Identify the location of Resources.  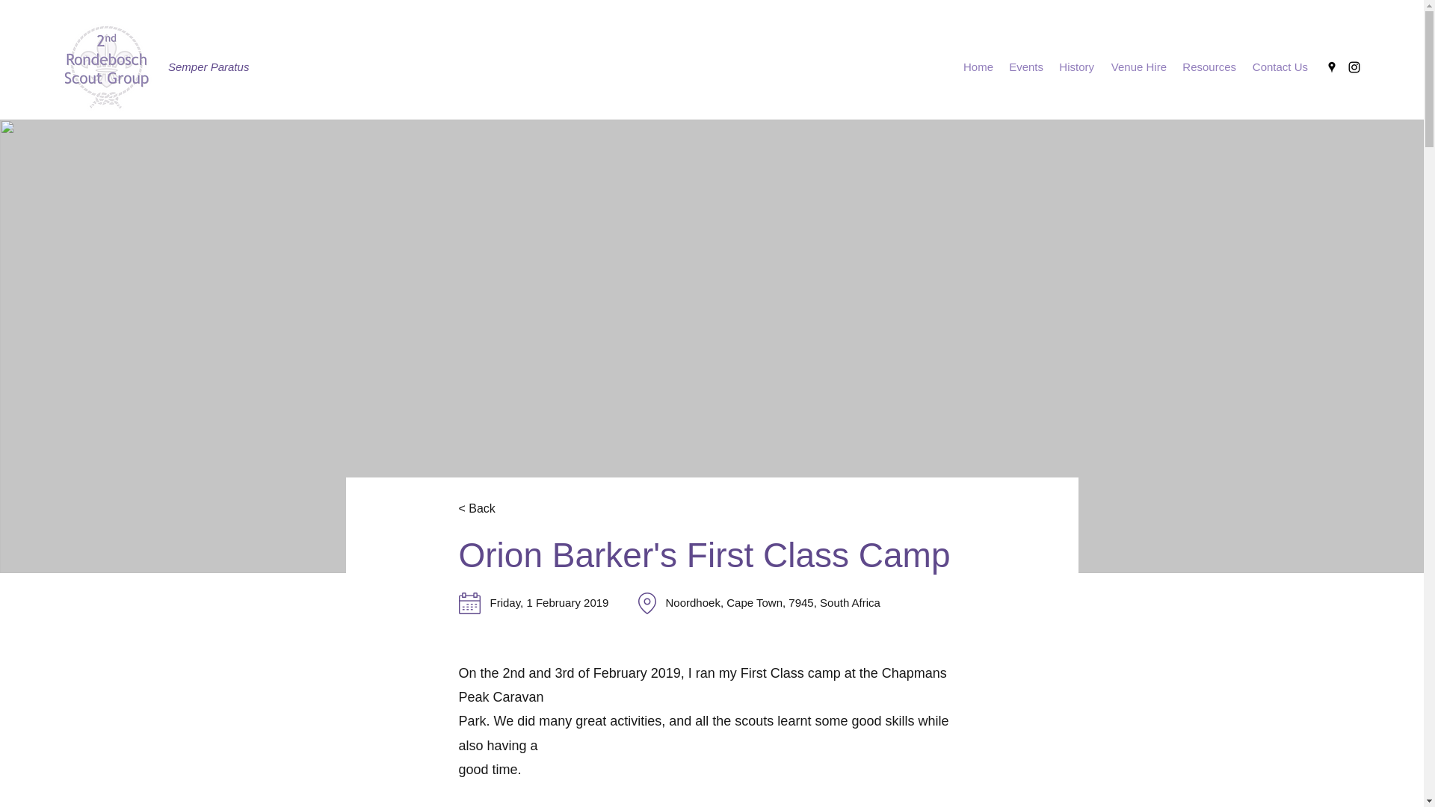
(1209, 67).